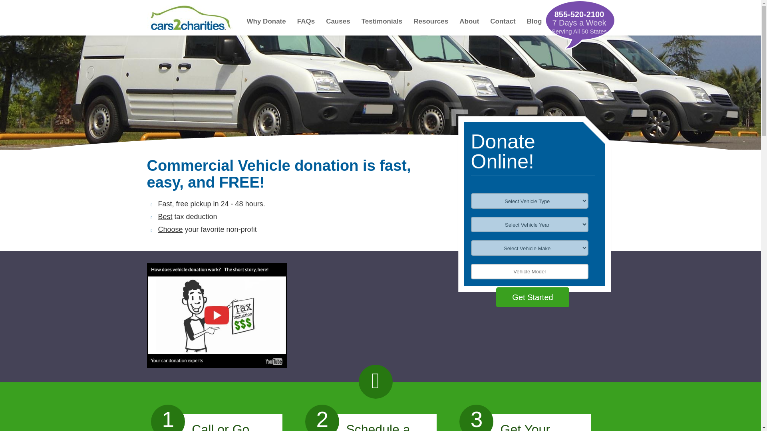  Describe the element at coordinates (476, 418) in the screenshot. I see `3` at that location.